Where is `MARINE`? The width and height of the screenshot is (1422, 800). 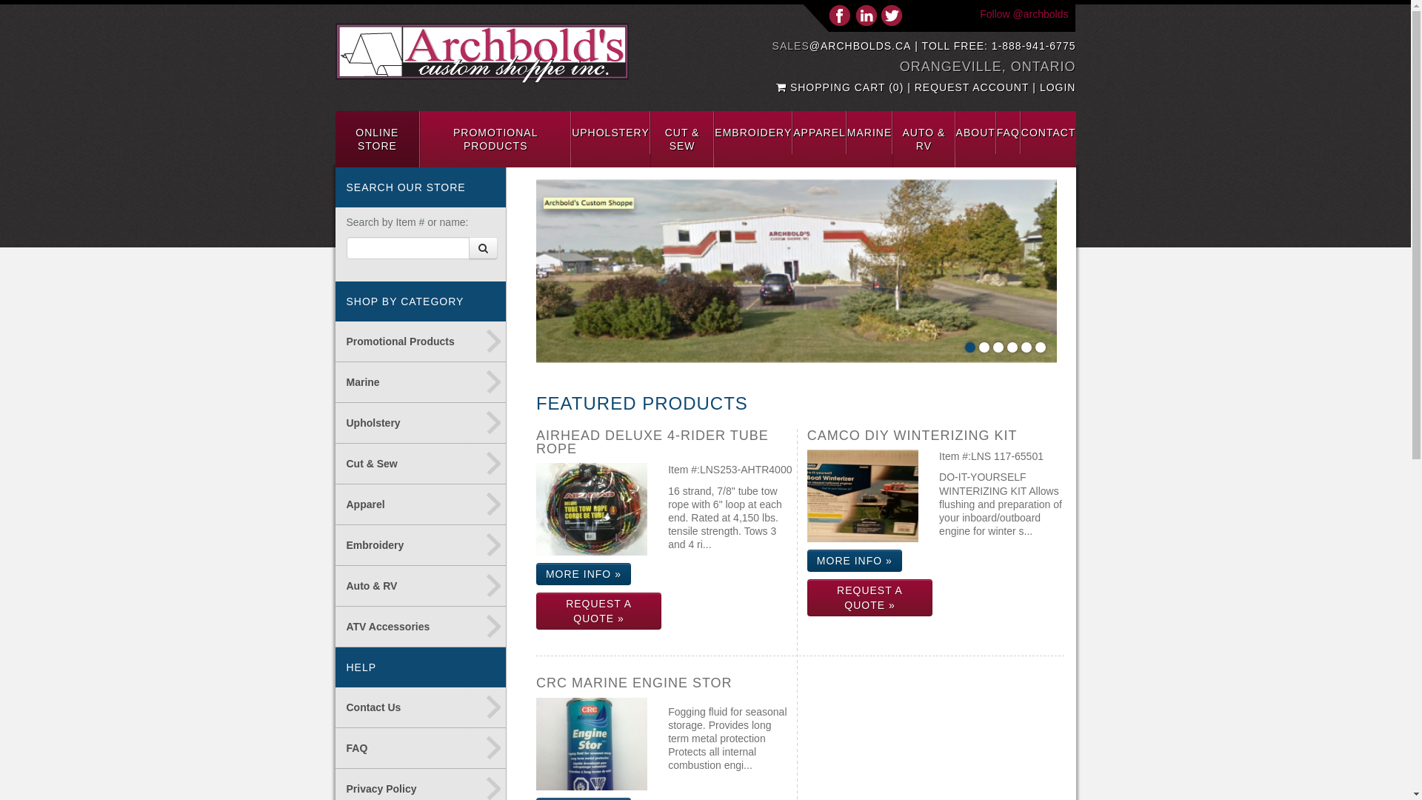
MARINE is located at coordinates (869, 133).